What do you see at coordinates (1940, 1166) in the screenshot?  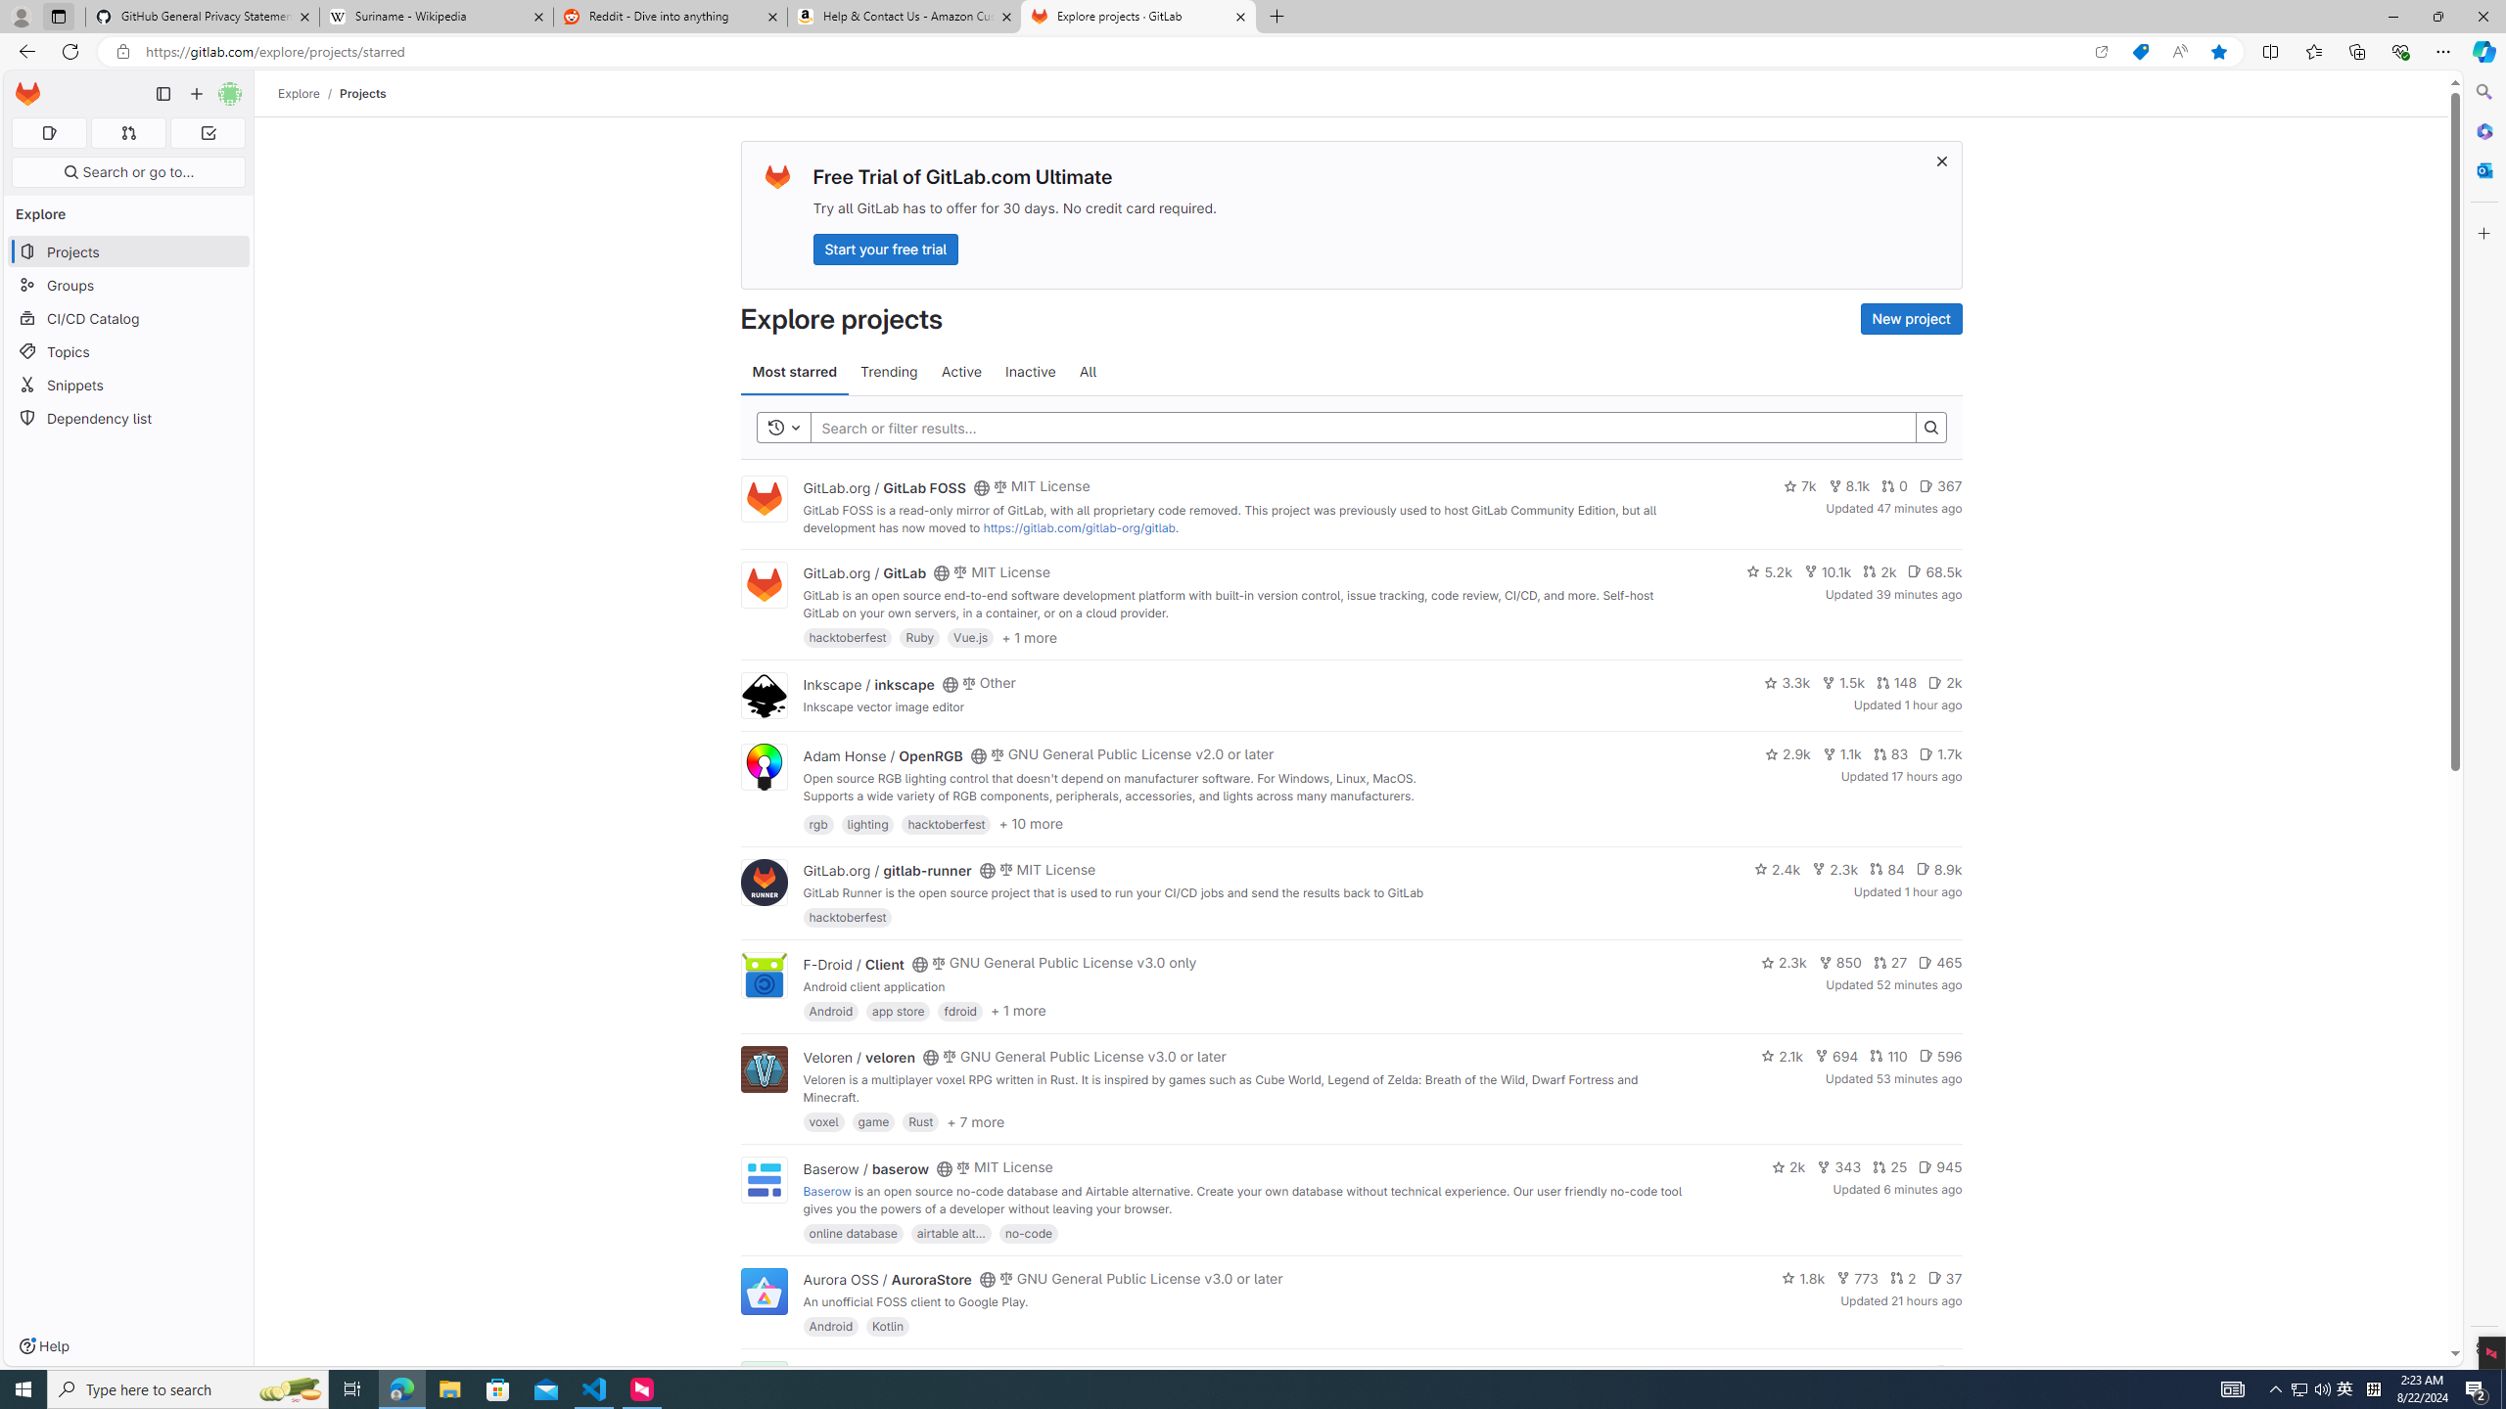 I see `945` at bounding box center [1940, 1166].